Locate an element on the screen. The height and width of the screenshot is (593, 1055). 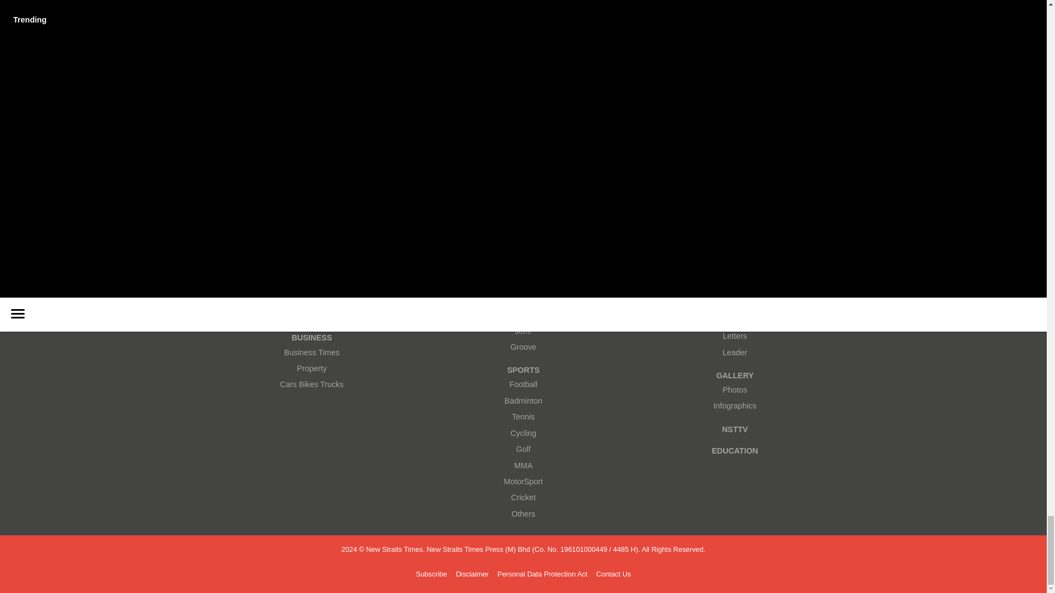
BUSINESS is located at coordinates (312, 338).